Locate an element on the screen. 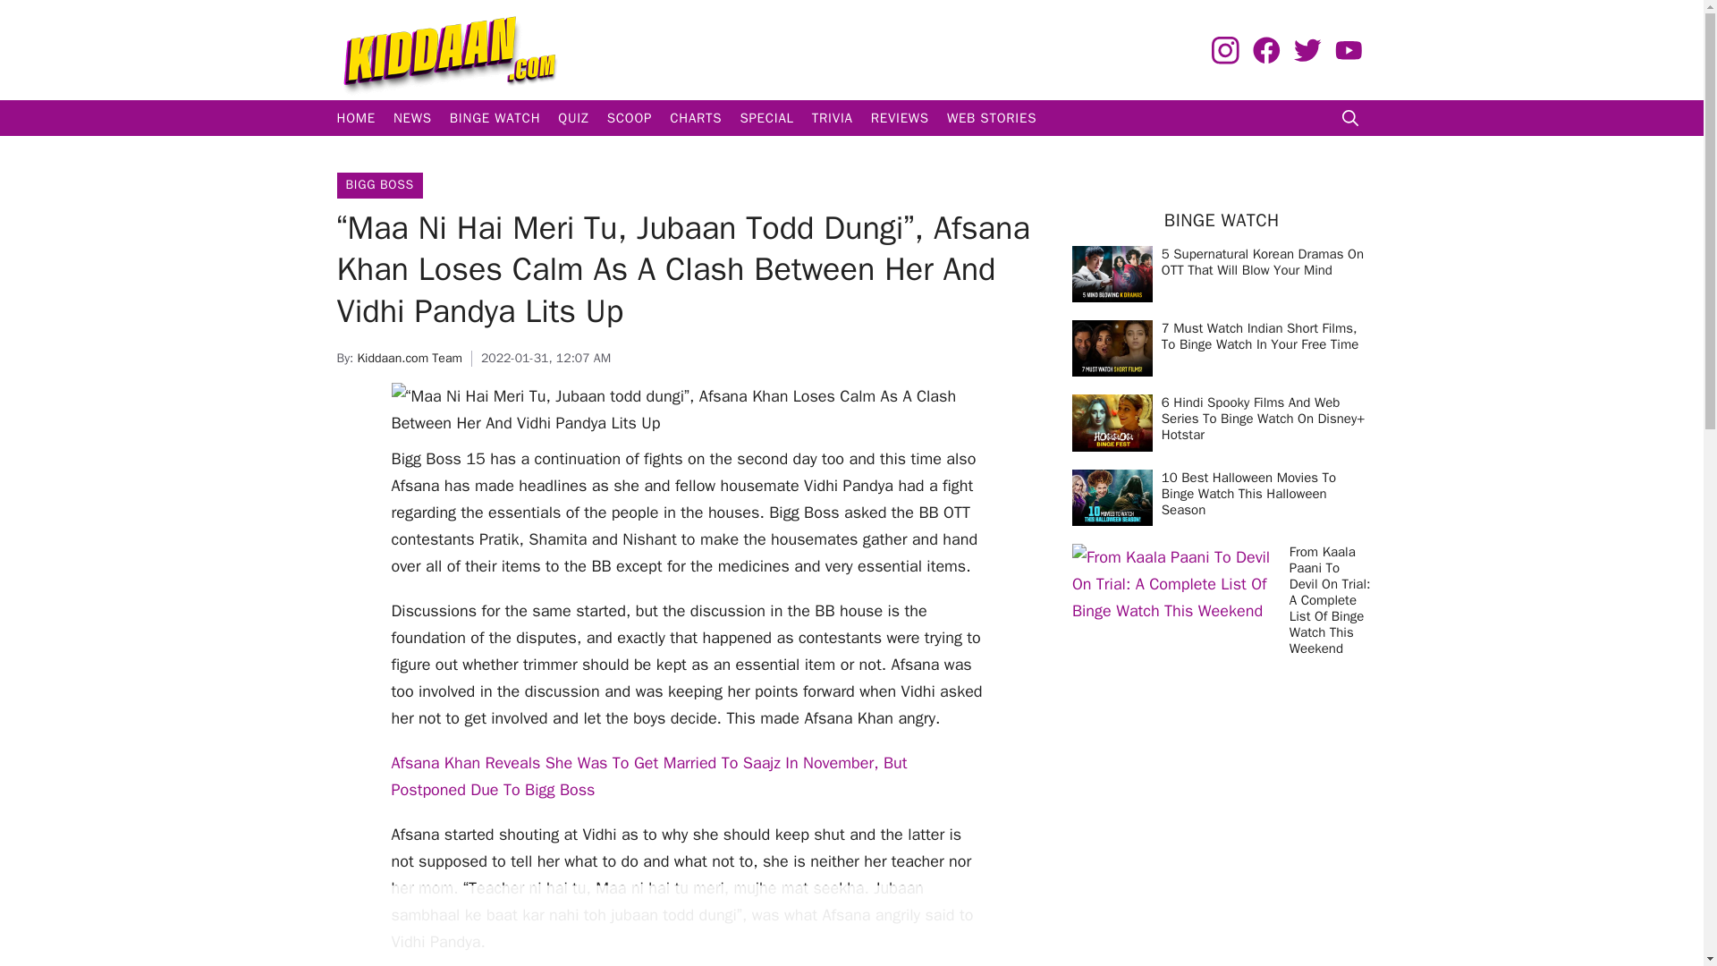 The height and width of the screenshot is (966, 1717). BIGG BOSS is located at coordinates (379, 184).